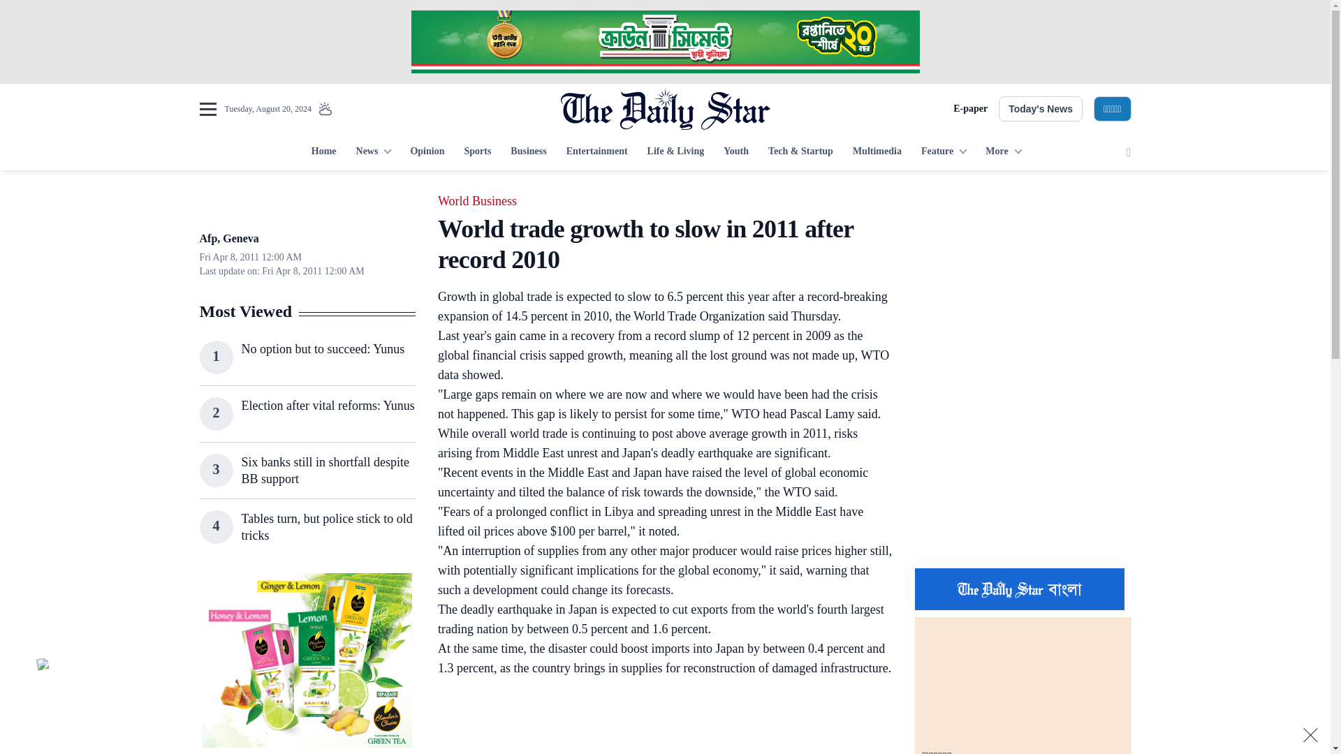 The height and width of the screenshot is (754, 1341). What do you see at coordinates (528, 152) in the screenshot?
I see `Business` at bounding box center [528, 152].